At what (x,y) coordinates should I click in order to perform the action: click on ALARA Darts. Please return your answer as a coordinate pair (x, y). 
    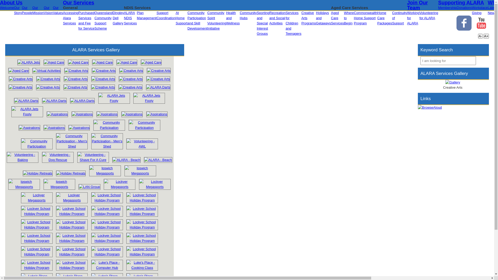
    Looking at the image, I should click on (54, 101).